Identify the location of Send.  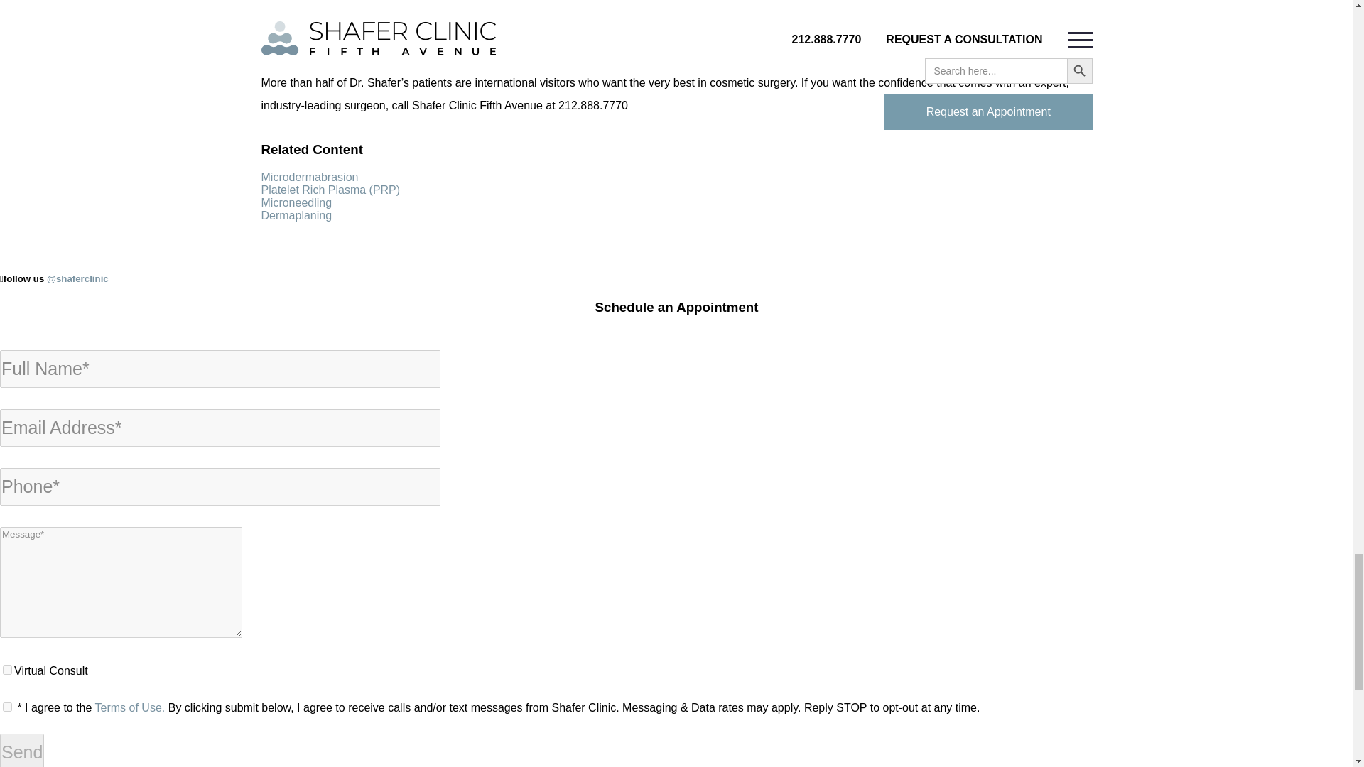
(21, 750).